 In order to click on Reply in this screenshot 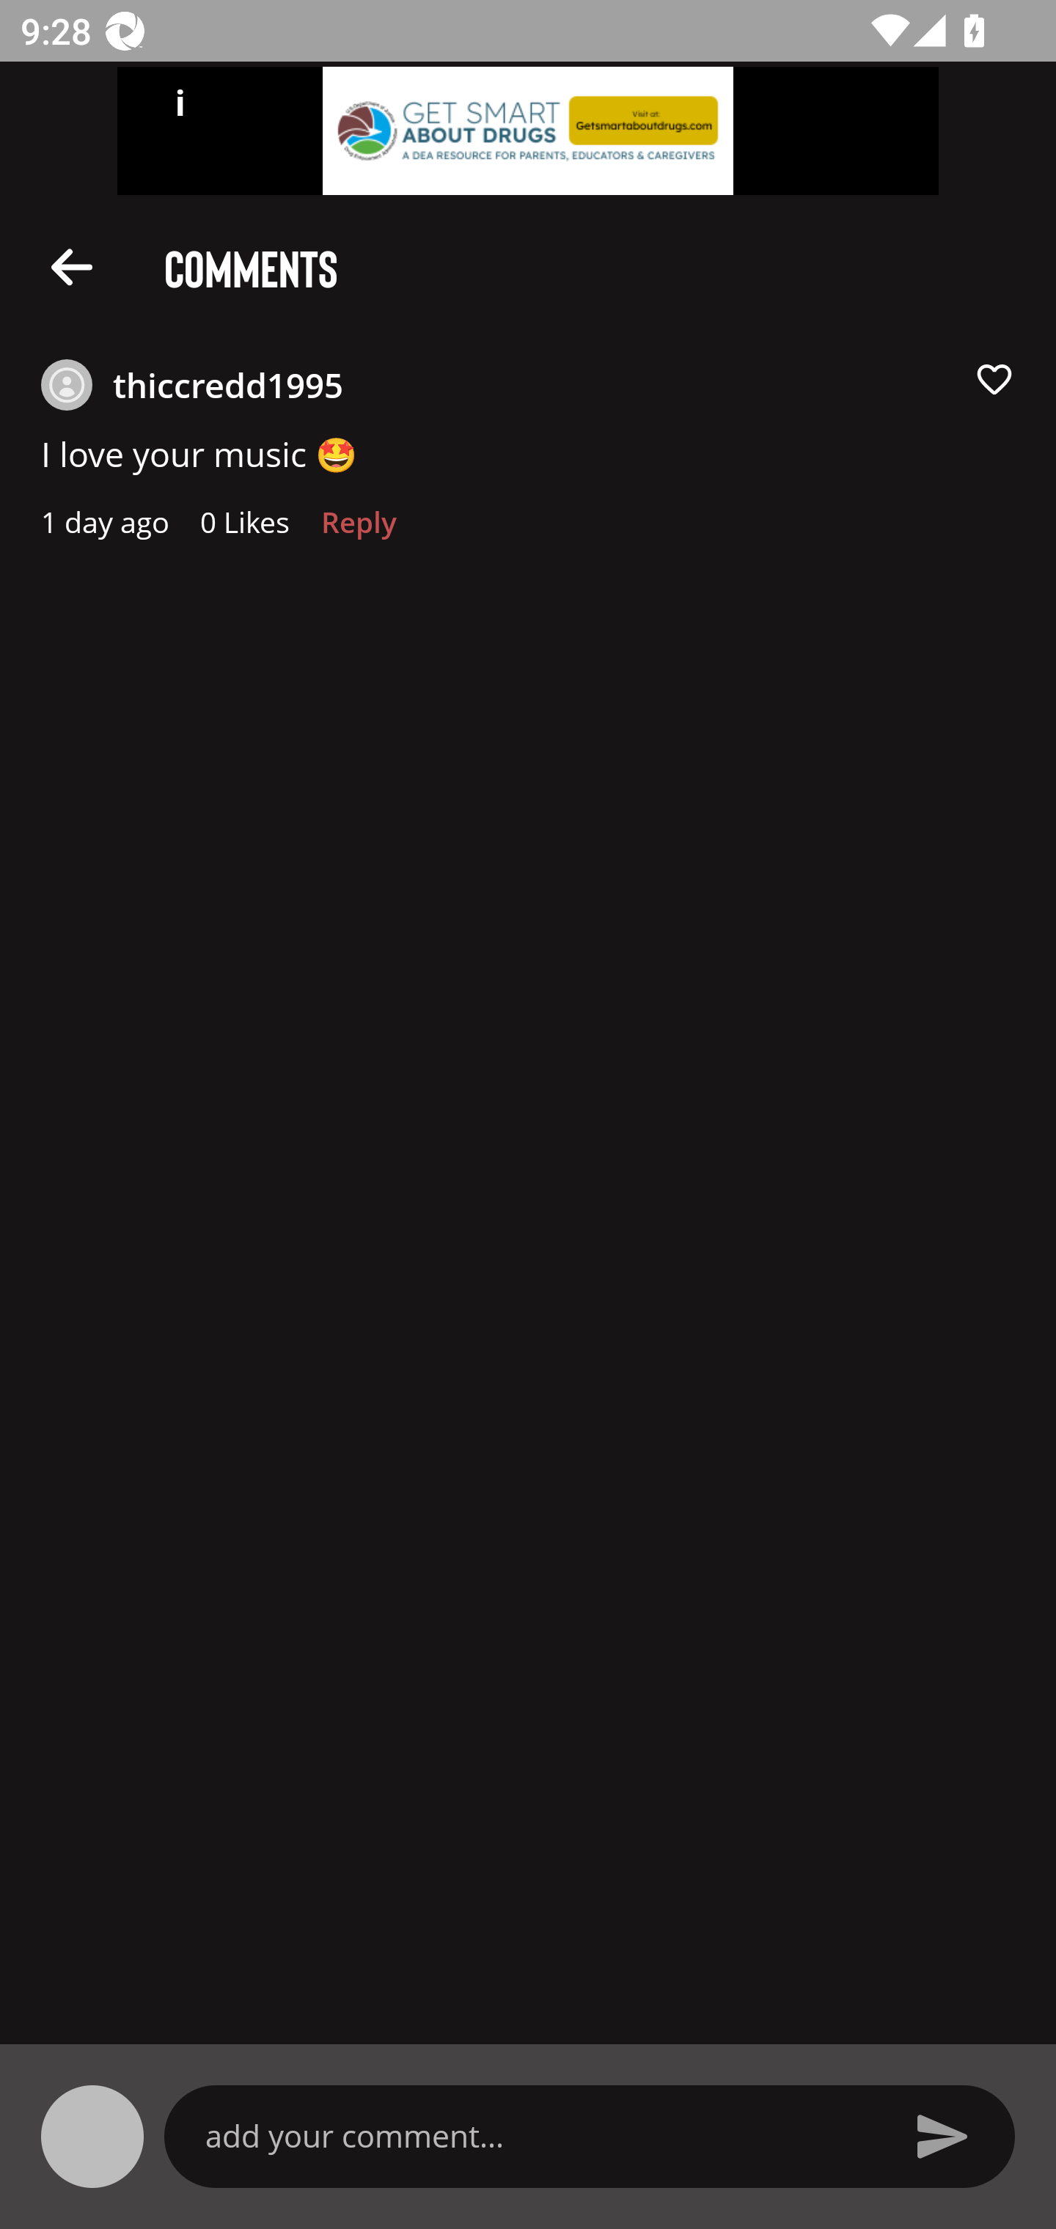, I will do `click(359, 530)`.